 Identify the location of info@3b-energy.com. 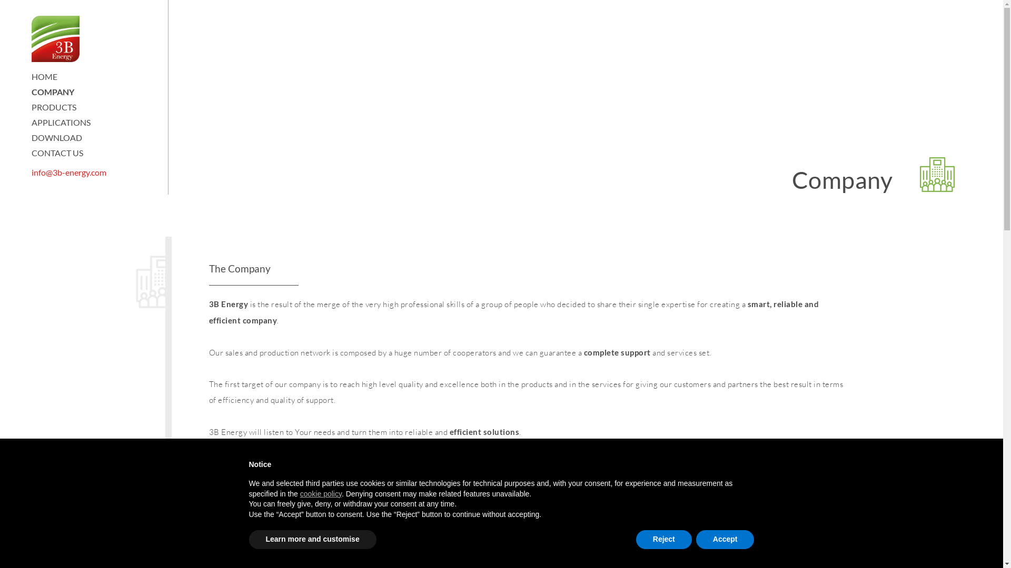
(92, 173).